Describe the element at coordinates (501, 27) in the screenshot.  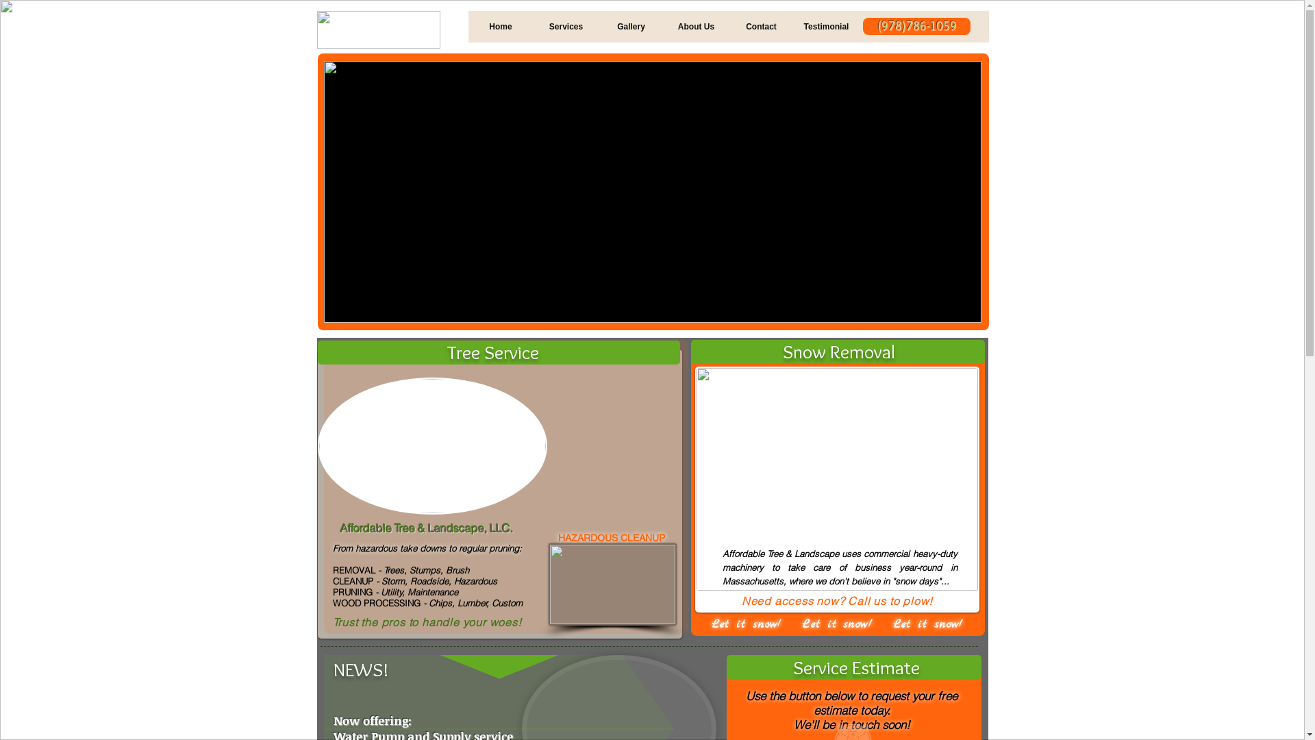
I see `Home` at that location.